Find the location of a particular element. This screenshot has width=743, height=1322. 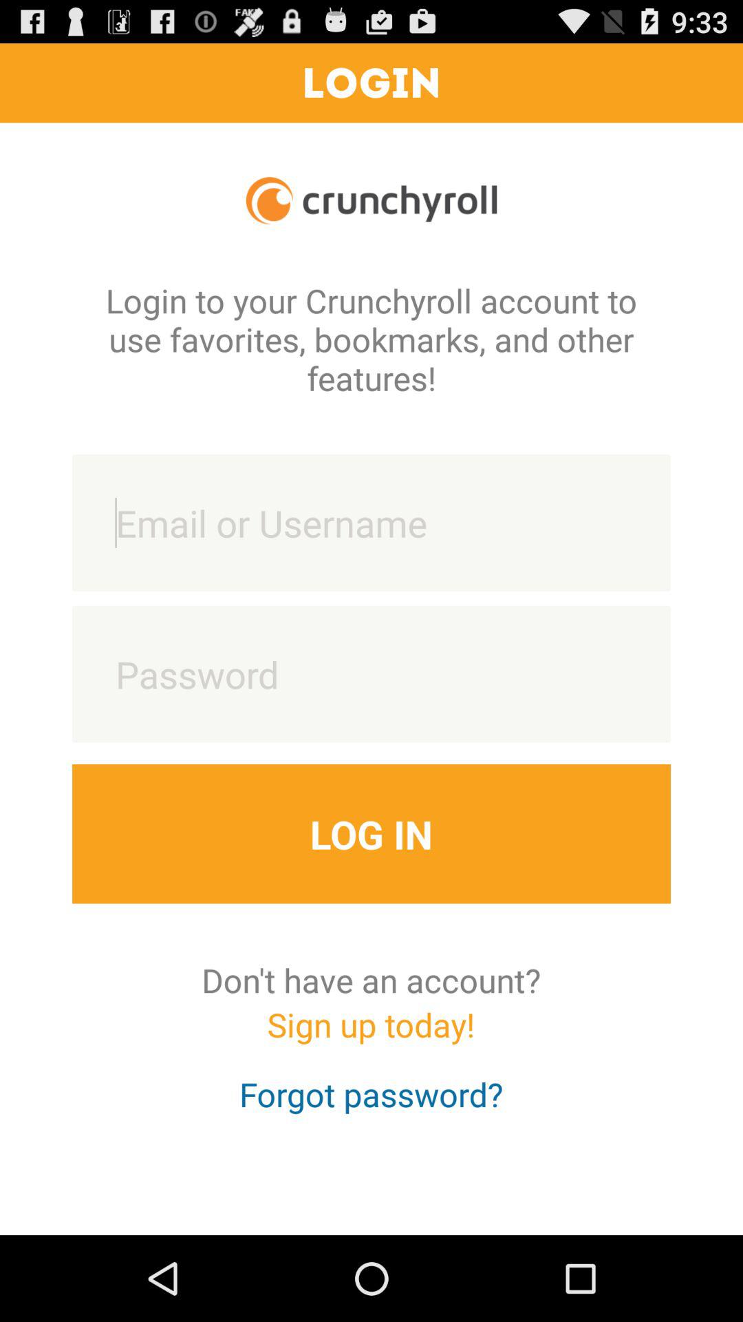

turn off the forgot password? app is located at coordinates (371, 1107).